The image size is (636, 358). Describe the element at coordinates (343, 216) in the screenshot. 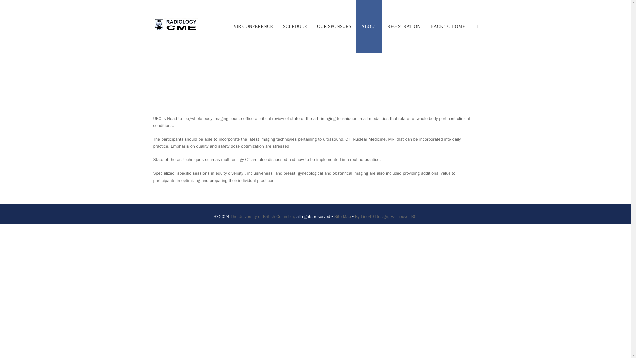

I see `Site Map` at that location.